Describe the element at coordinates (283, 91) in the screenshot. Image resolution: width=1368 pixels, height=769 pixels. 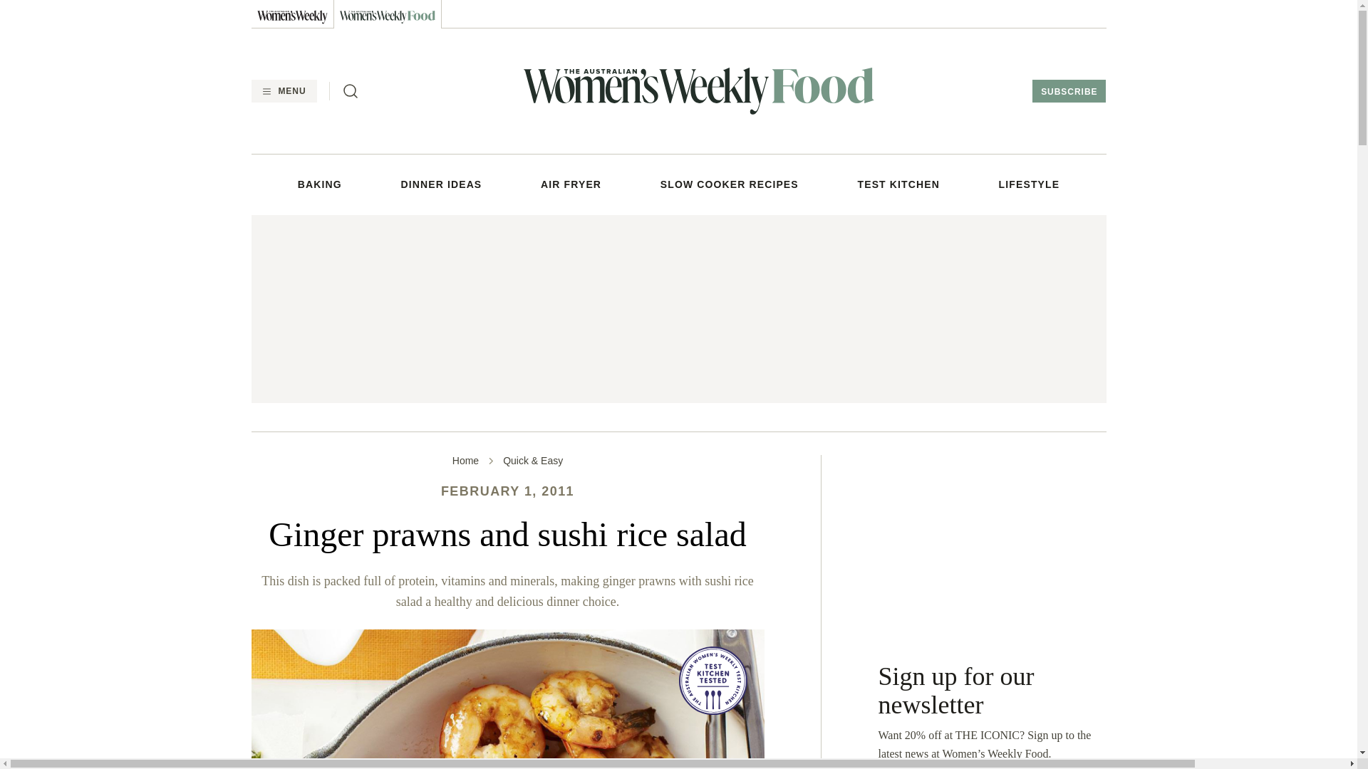
I see `MENU` at that location.